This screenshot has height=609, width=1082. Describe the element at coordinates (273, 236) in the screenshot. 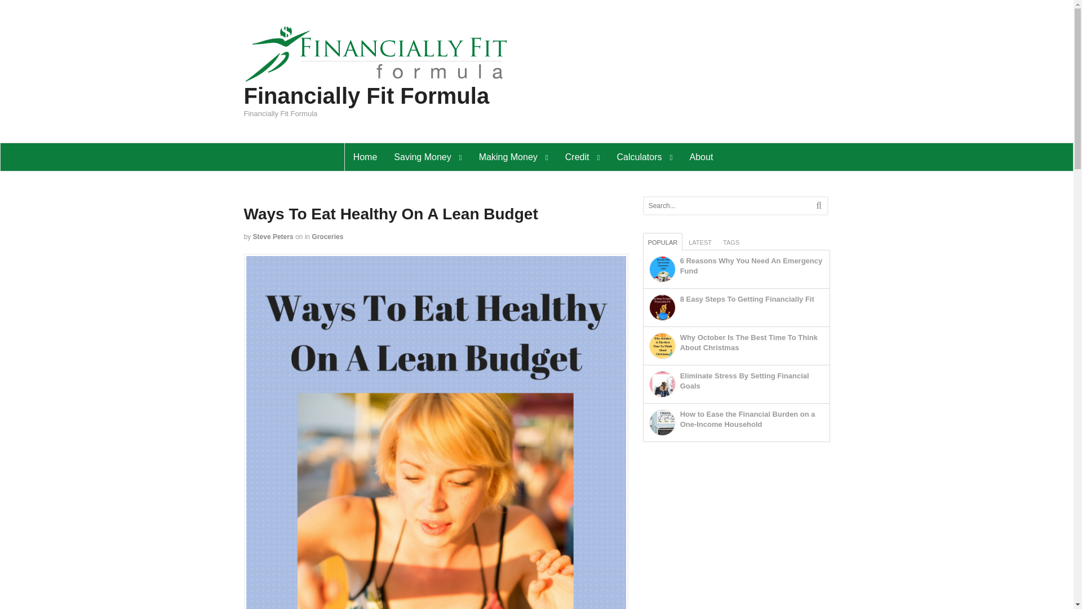

I see `Posts by Steve Peters` at that location.